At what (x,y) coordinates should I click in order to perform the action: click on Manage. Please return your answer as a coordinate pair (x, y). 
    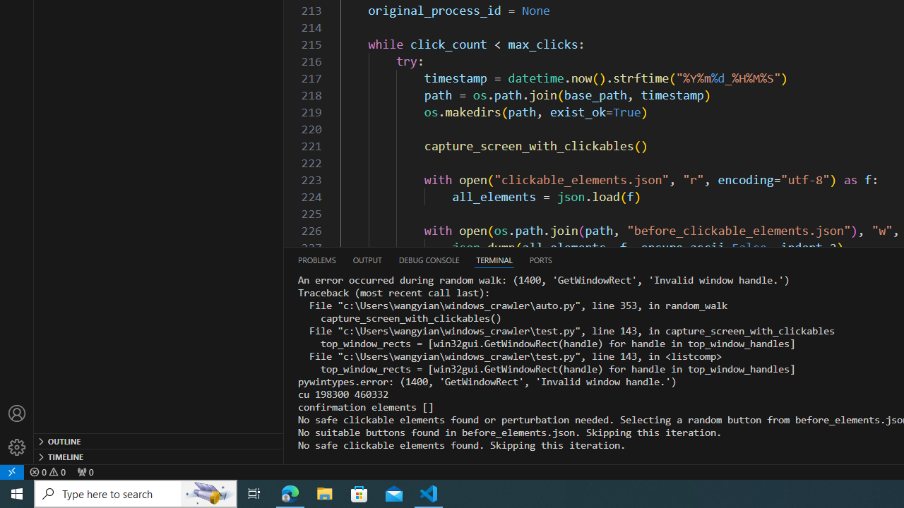
    Looking at the image, I should click on (17, 447).